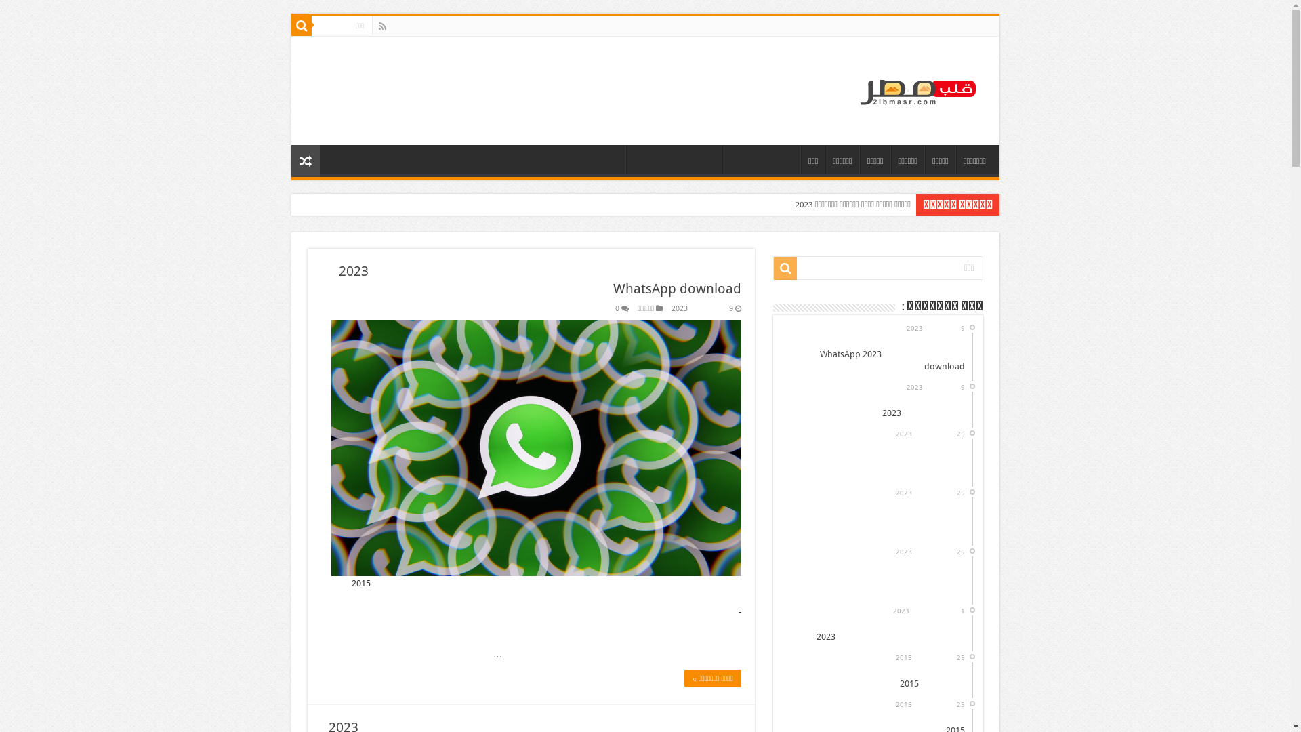 Image resolution: width=1301 pixels, height=732 pixels. Describe the element at coordinates (382, 26) in the screenshot. I see `Rss` at that location.